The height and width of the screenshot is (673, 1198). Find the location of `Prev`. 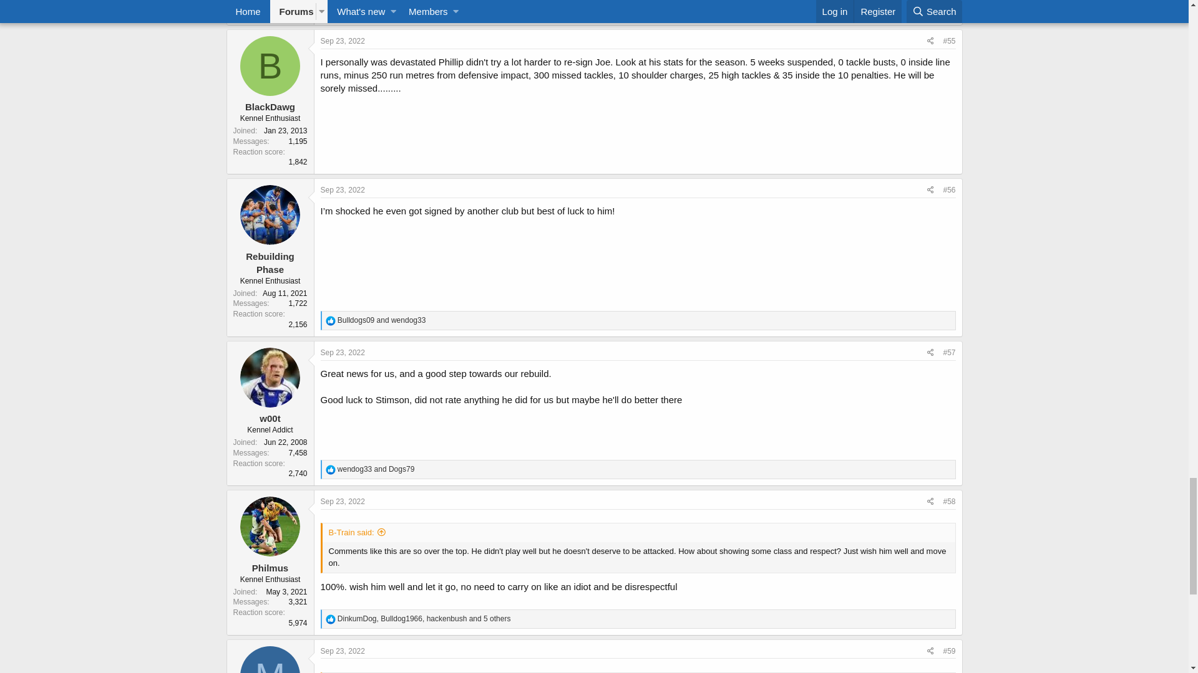

Prev is located at coordinates (242, 243).